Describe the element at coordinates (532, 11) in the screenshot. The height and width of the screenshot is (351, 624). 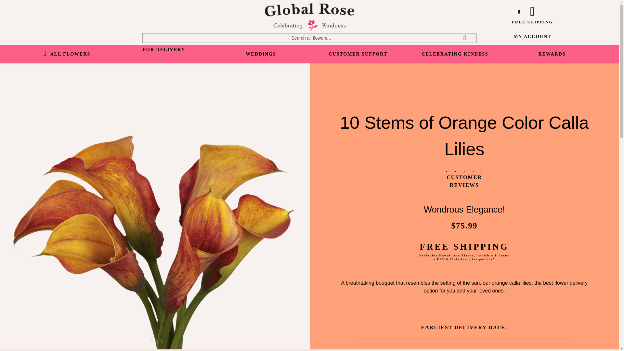
I see `Cart` at that location.